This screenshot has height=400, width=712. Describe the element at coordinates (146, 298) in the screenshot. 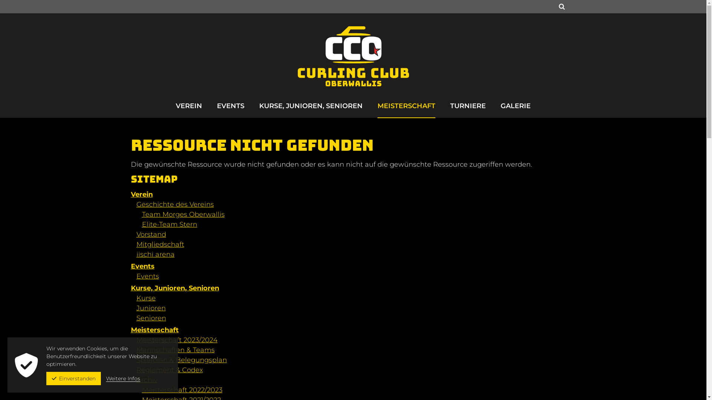

I see `Kurse` at that location.